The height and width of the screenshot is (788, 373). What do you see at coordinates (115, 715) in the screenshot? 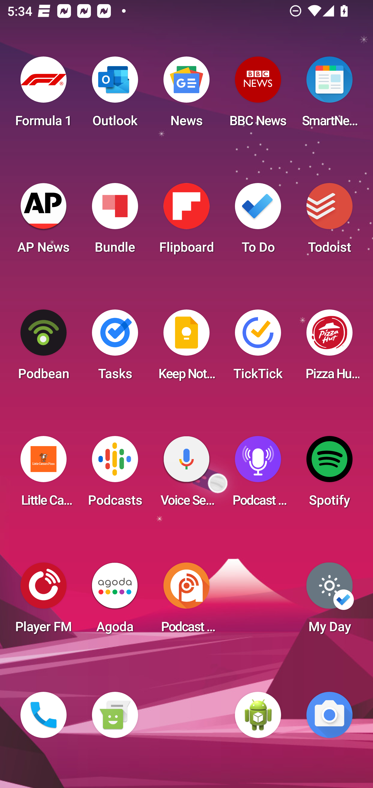
I see `Messaging` at bounding box center [115, 715].